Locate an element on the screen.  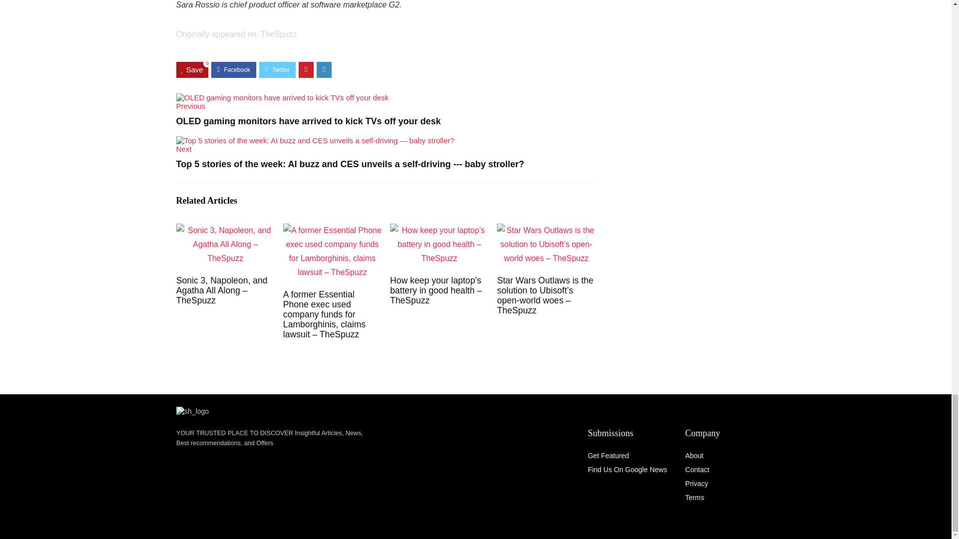
Terms is located at coordinates (694, 498).